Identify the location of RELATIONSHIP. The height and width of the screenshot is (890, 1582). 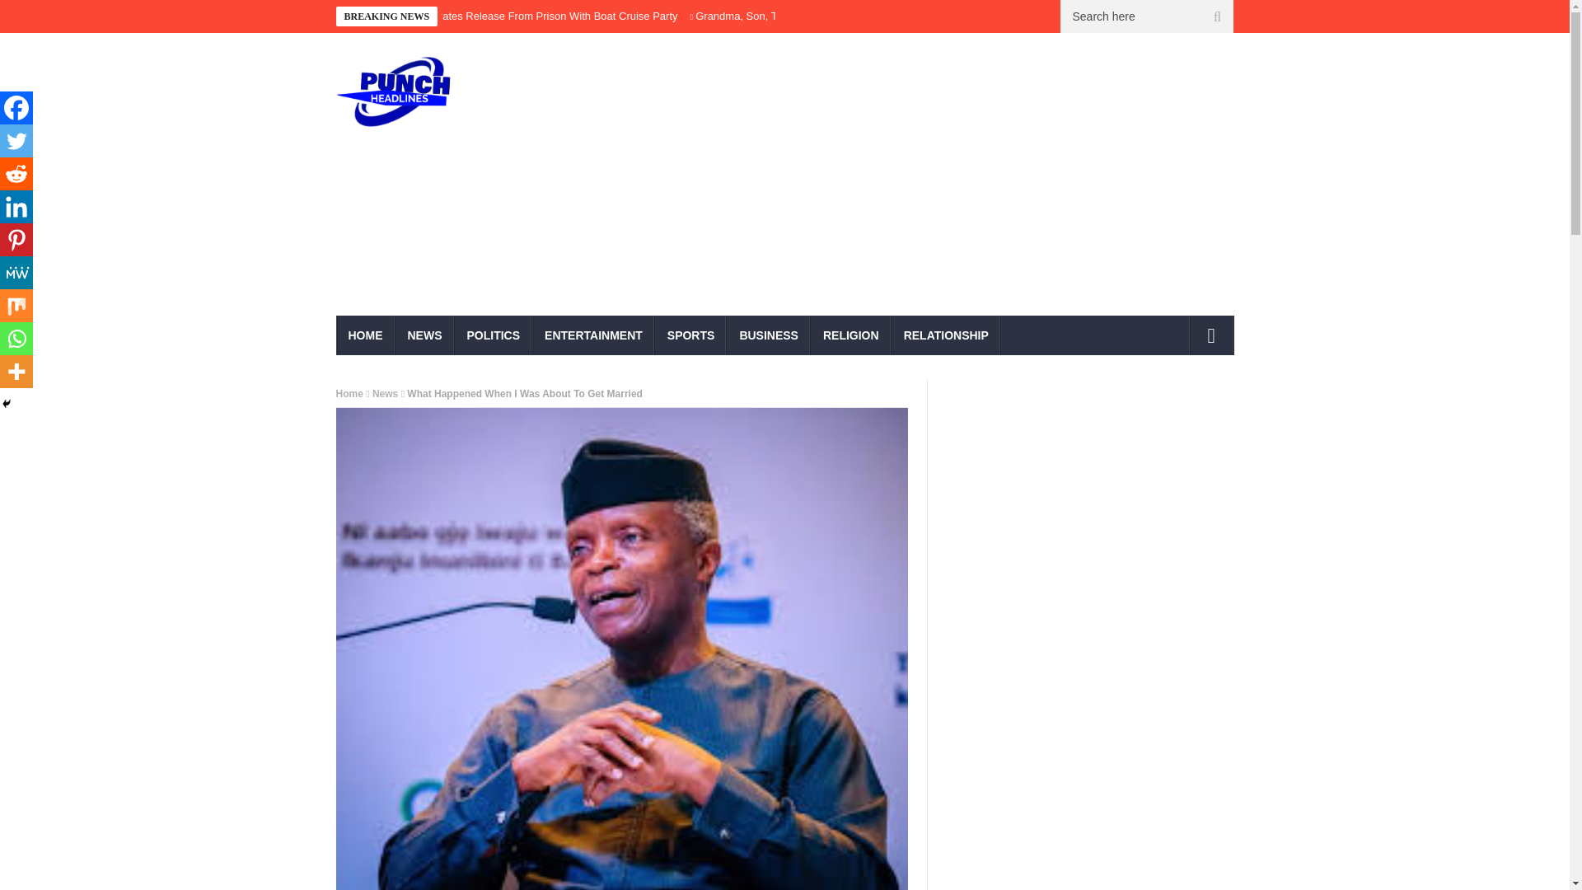
(946, 335).